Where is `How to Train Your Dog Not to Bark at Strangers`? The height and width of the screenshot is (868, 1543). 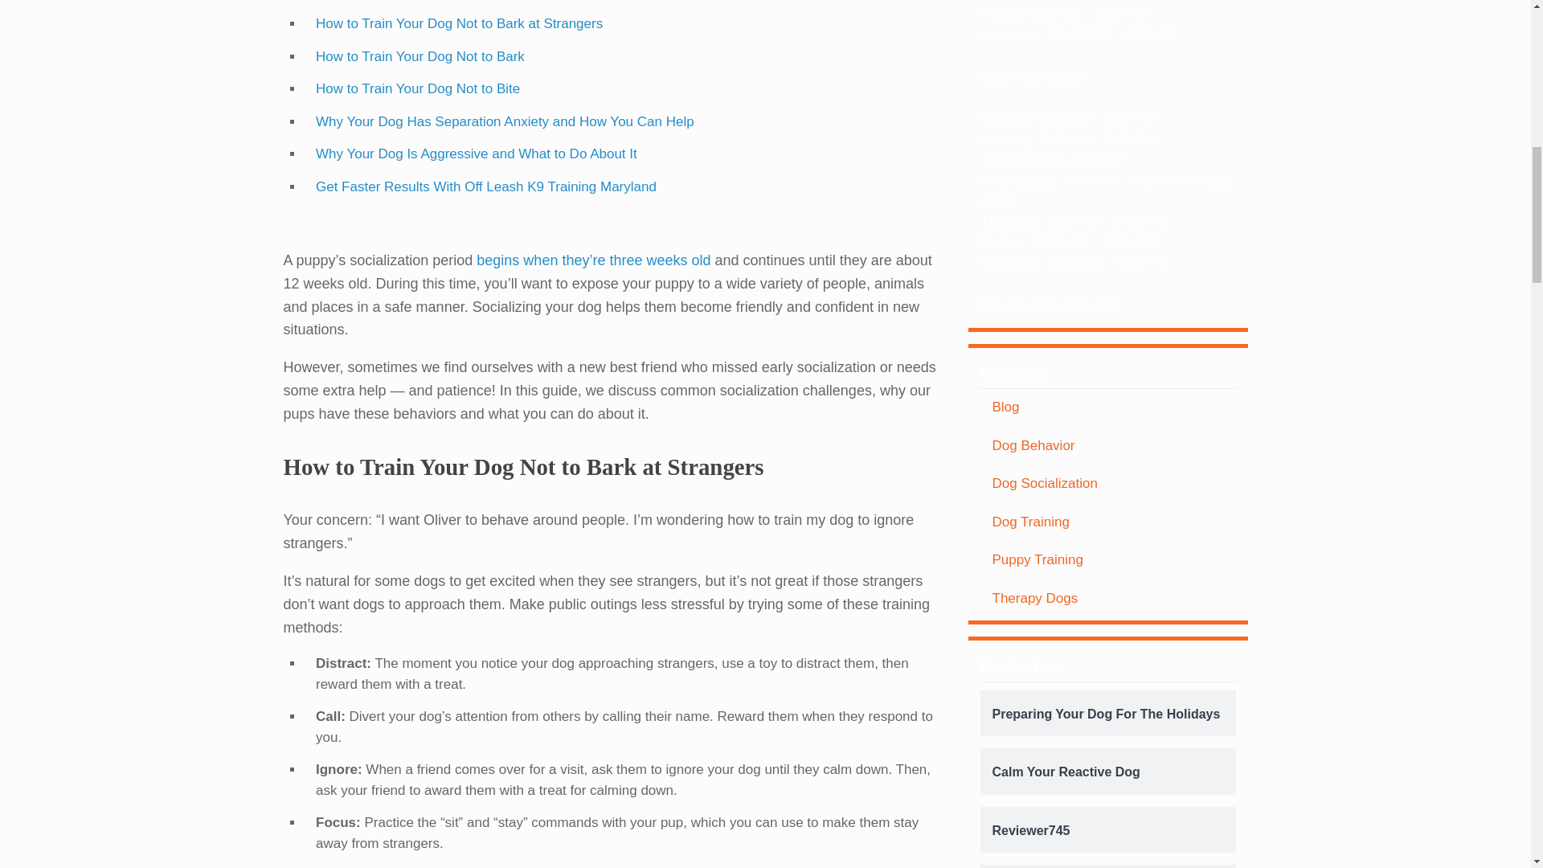 How to Train Your Dog Not to Bark at Strangers is located at coordinates (460, 23).